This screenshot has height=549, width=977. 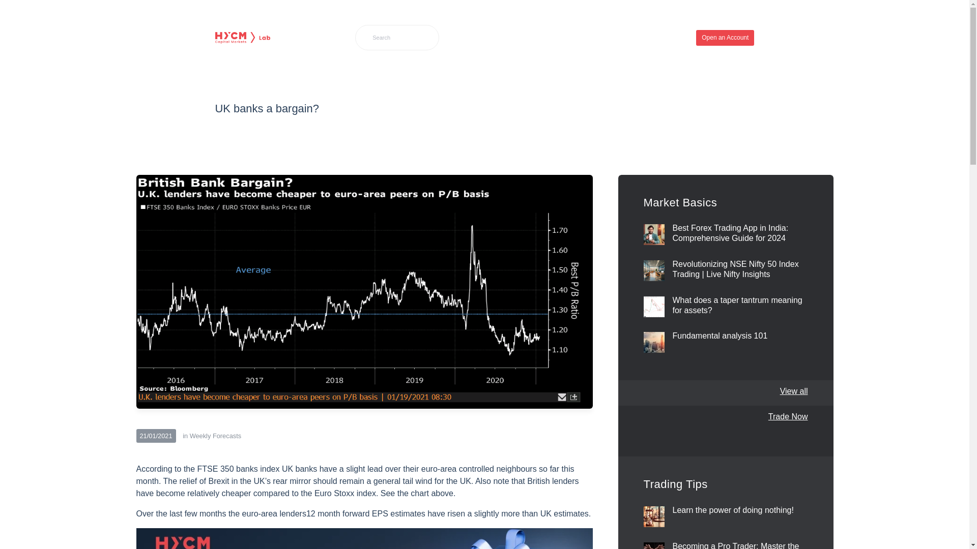 I want to click on View all, so click(x=794, y=391).